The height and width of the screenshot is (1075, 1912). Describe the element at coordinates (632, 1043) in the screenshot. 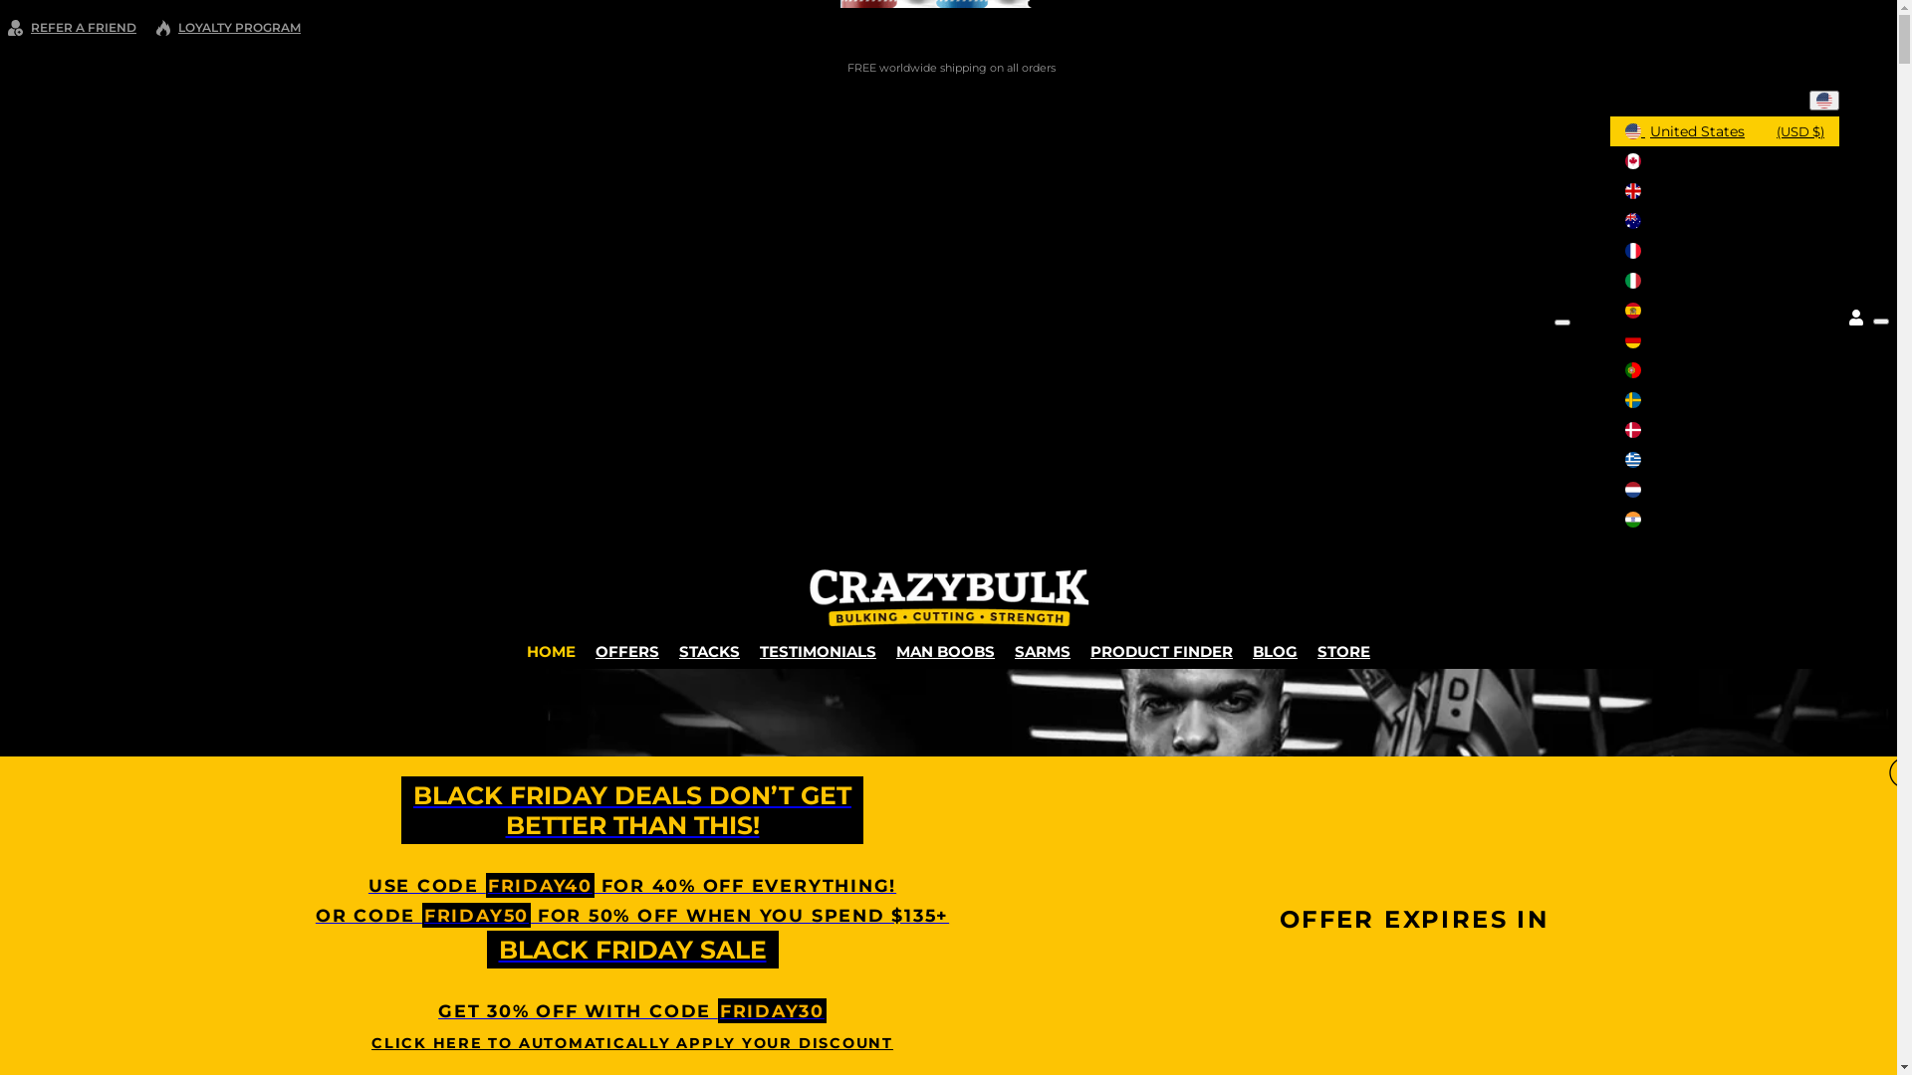

I see `CLICK HERE TO AUTOMATICALLY APPLY YOUR DISCOUNT` at that location.